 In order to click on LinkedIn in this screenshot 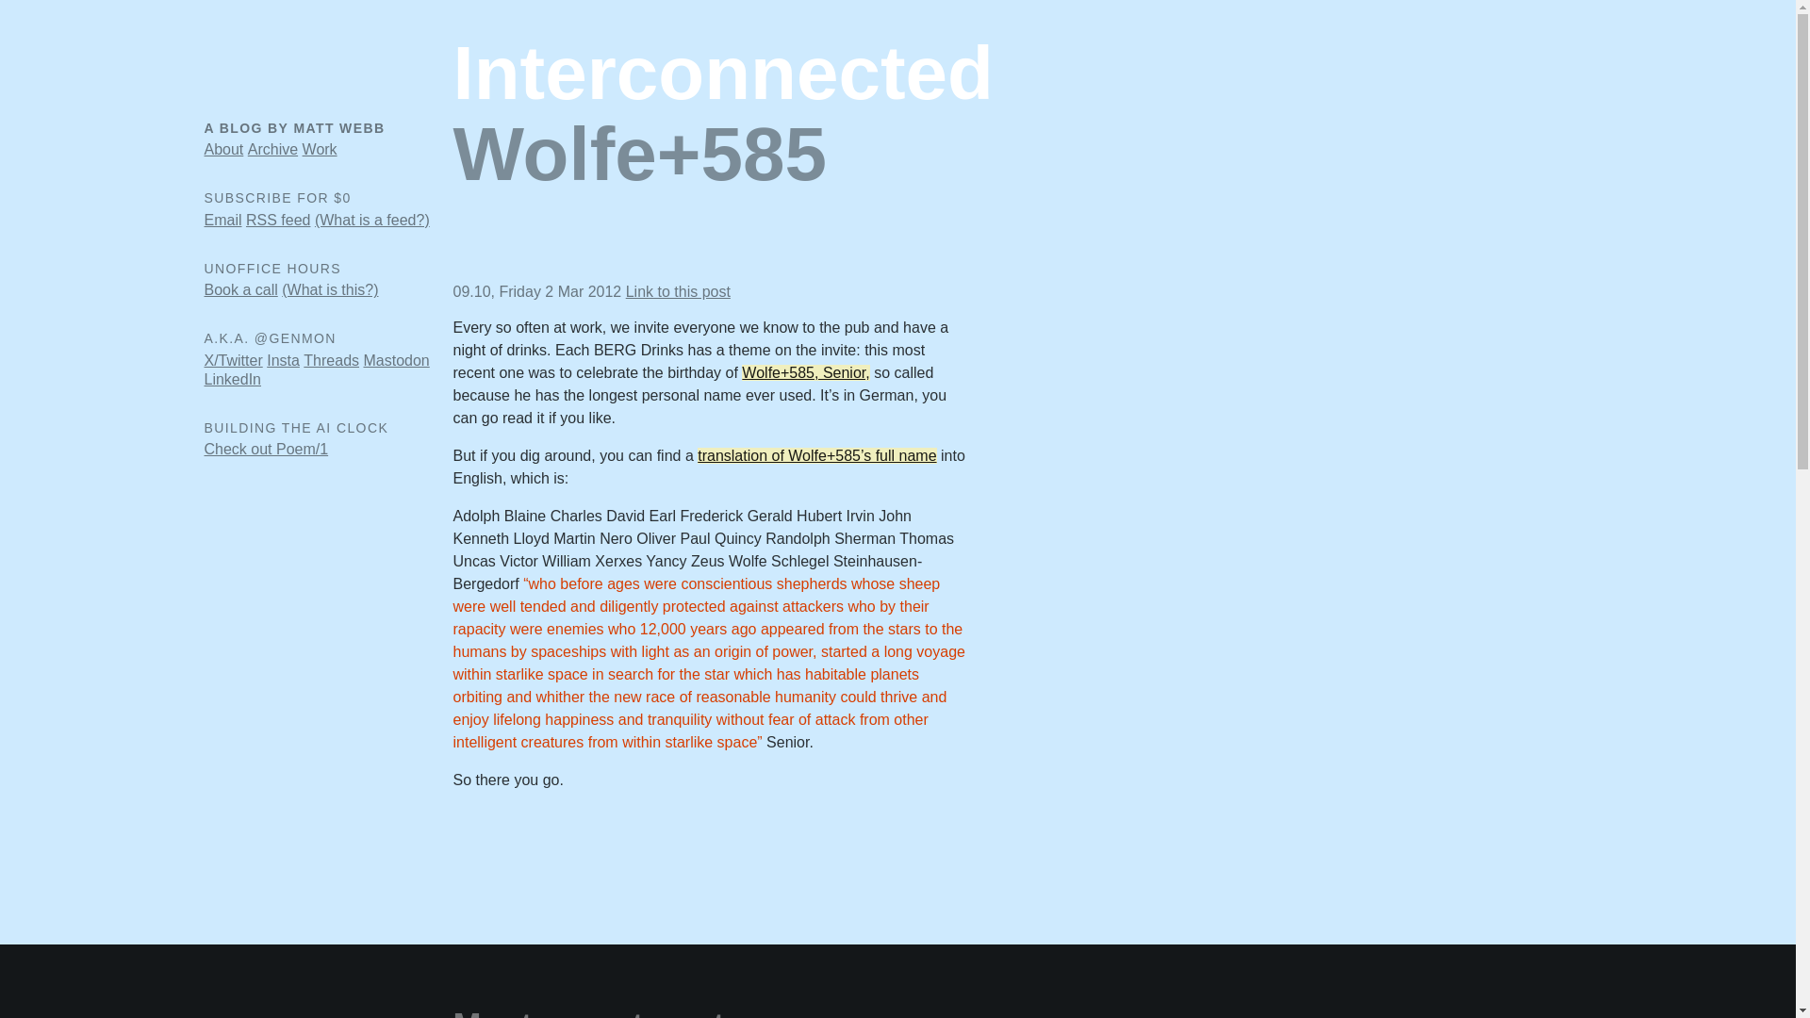, I will do `click(232, 379)`.